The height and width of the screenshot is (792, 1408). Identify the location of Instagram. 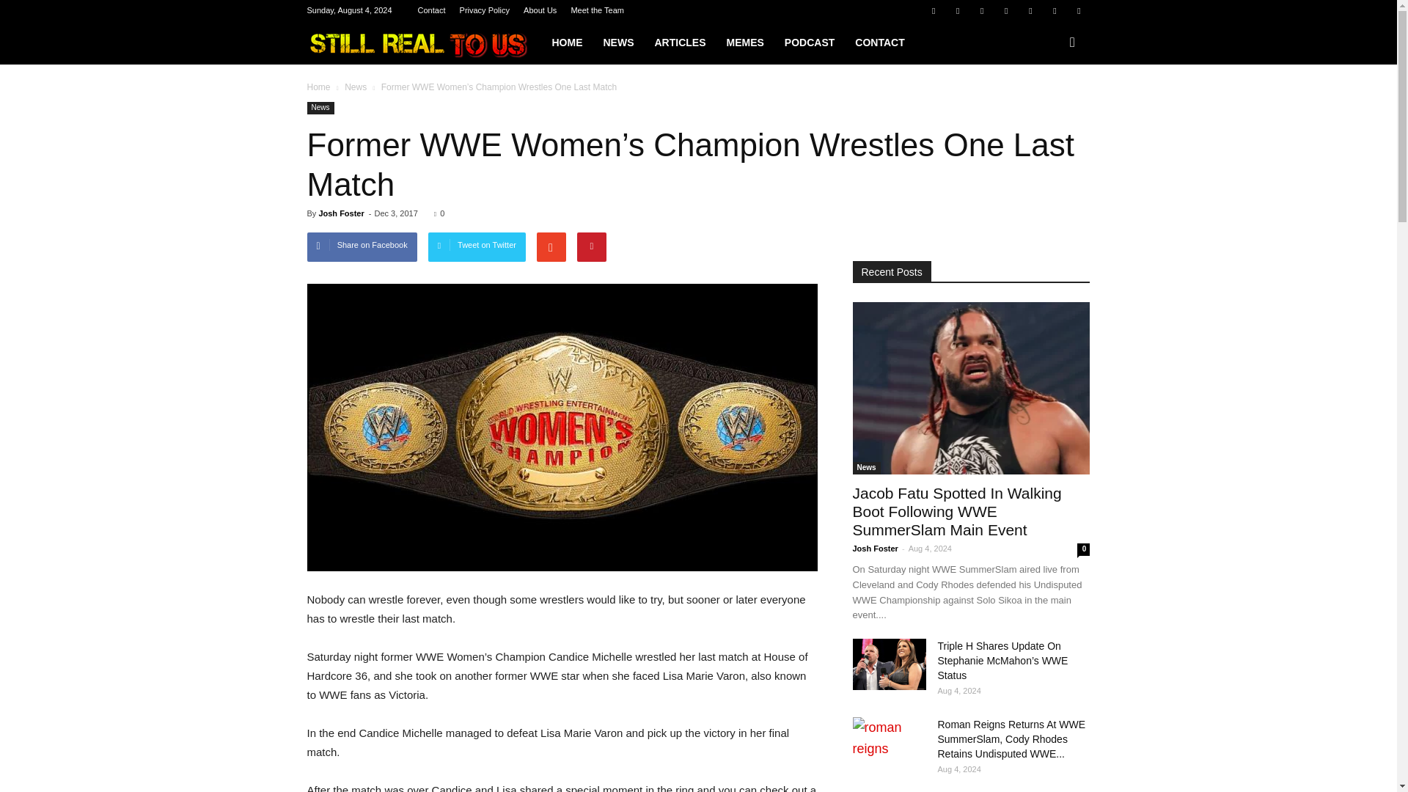
(981, 10).